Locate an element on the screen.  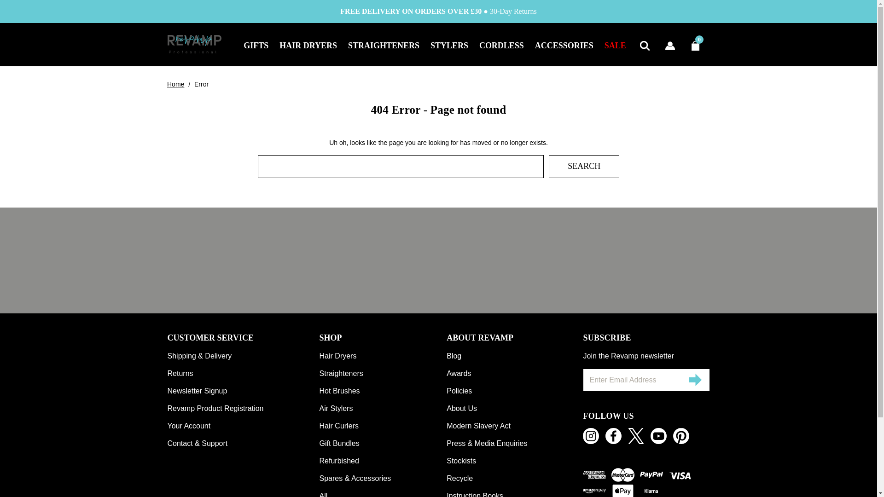
HAIR DRYERS is located at coordinates (308, 44).